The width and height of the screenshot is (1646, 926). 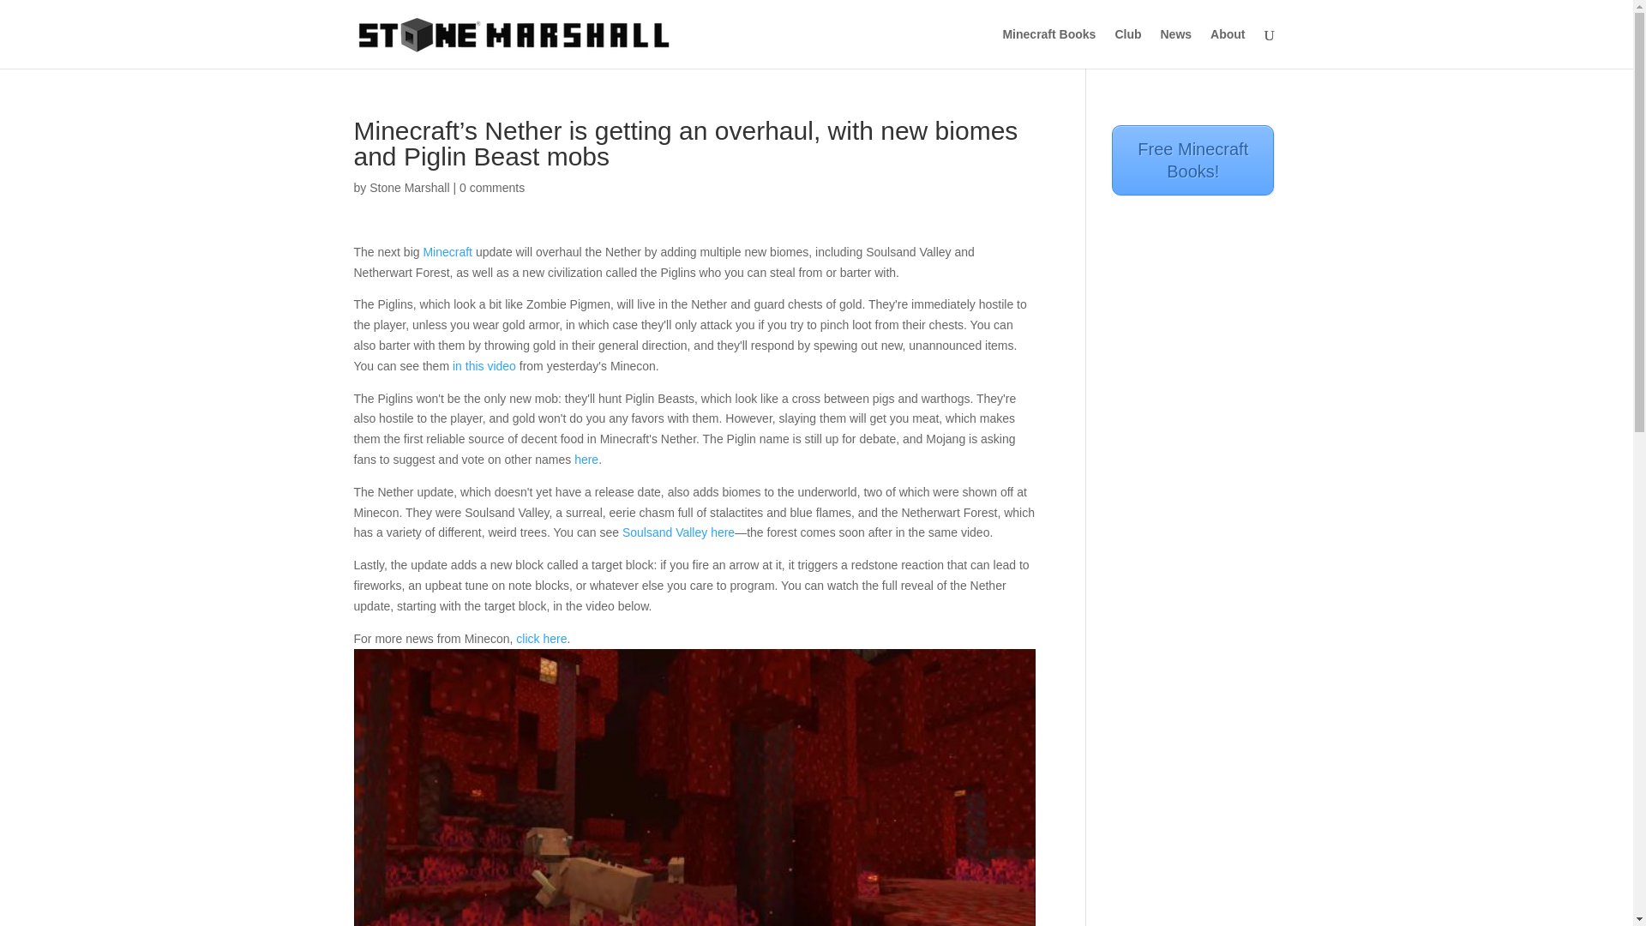 What do you see at coordinates (484, 366) in the screenshot?
I see `in this video` at bounding box center [484, 366].